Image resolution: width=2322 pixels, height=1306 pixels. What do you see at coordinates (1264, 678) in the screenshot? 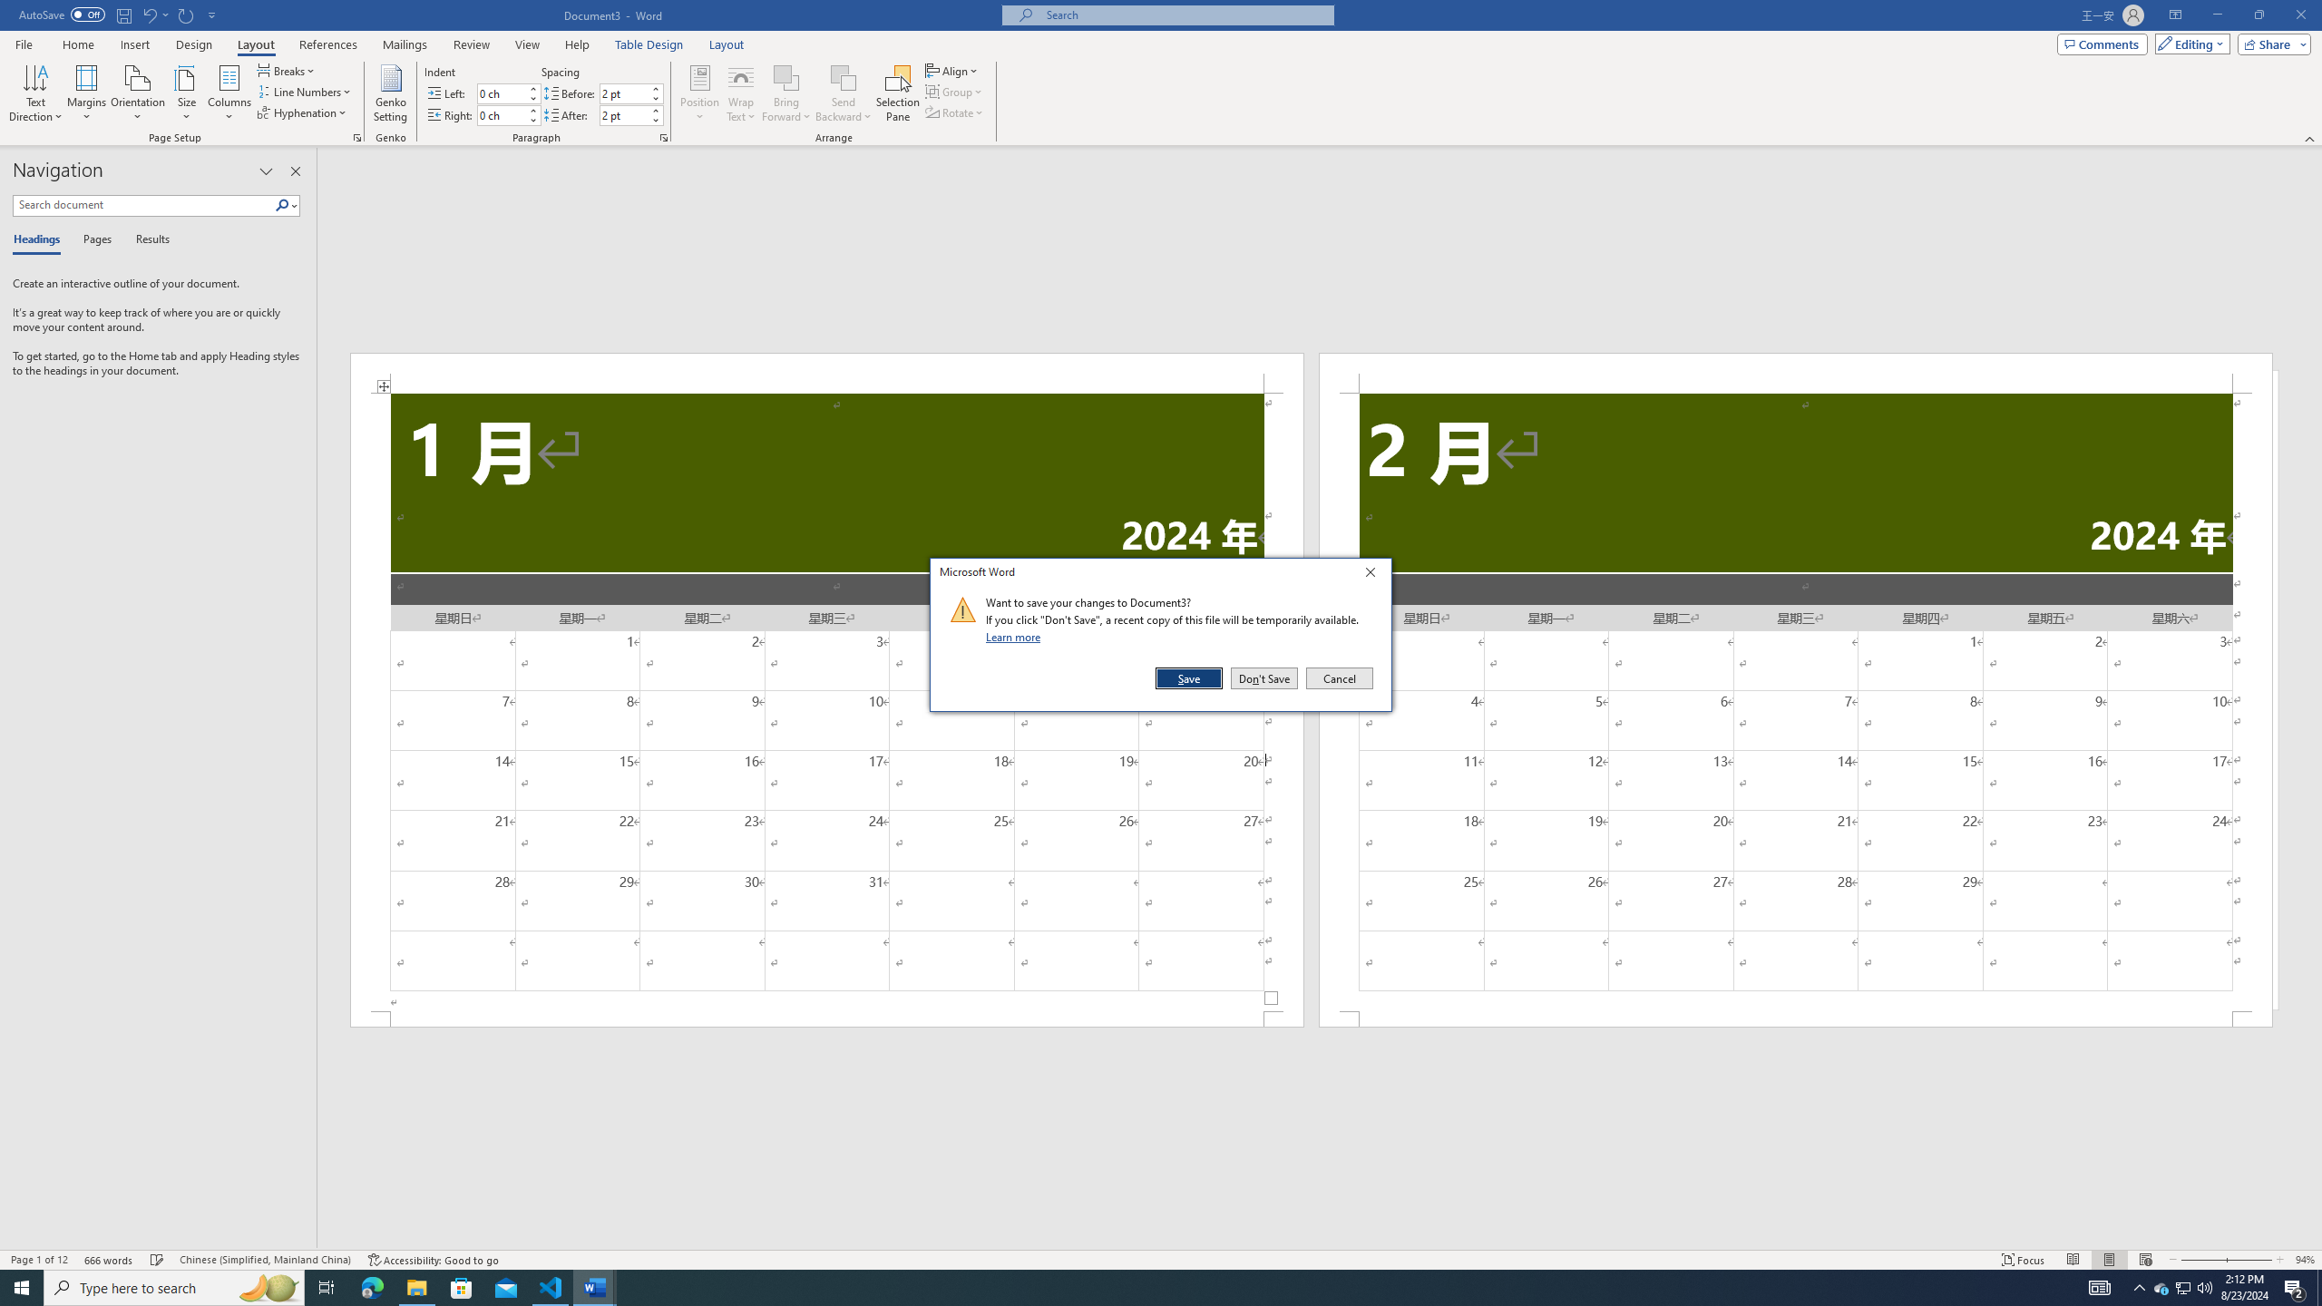
I see `Don't Save` at bounding box center [1264, 678].